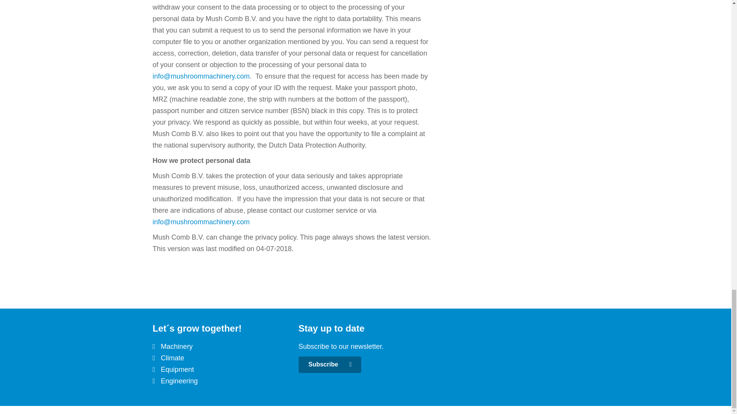 The image size is (737, 414). Describe the element at coordinates (179, 381) in the screenshot. I see `Engineering` at that location.